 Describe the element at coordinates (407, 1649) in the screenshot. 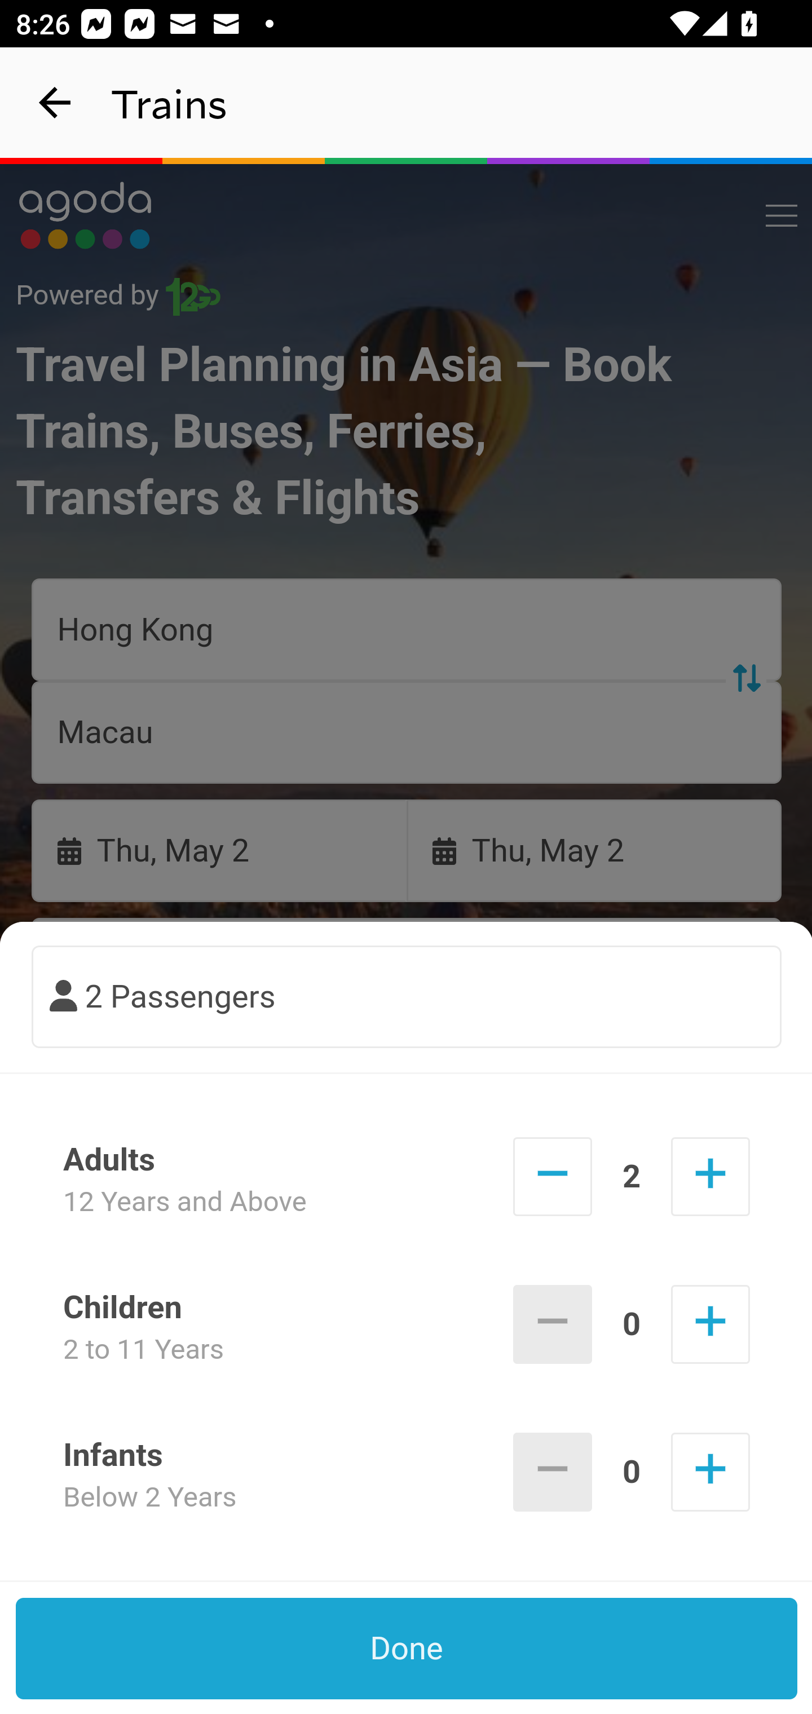

I see `Done` at that location.